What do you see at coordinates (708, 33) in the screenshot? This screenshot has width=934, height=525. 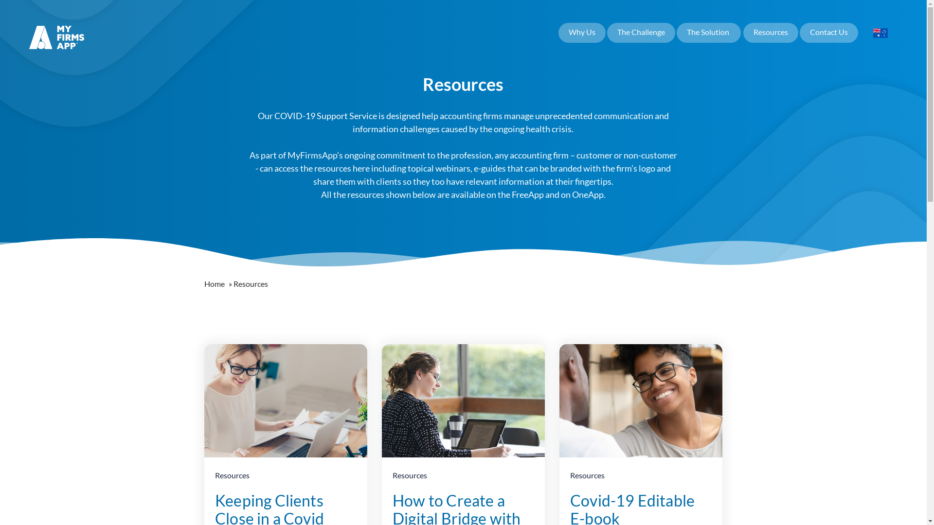 I see `The Solution` at bounding box center [708, 33].